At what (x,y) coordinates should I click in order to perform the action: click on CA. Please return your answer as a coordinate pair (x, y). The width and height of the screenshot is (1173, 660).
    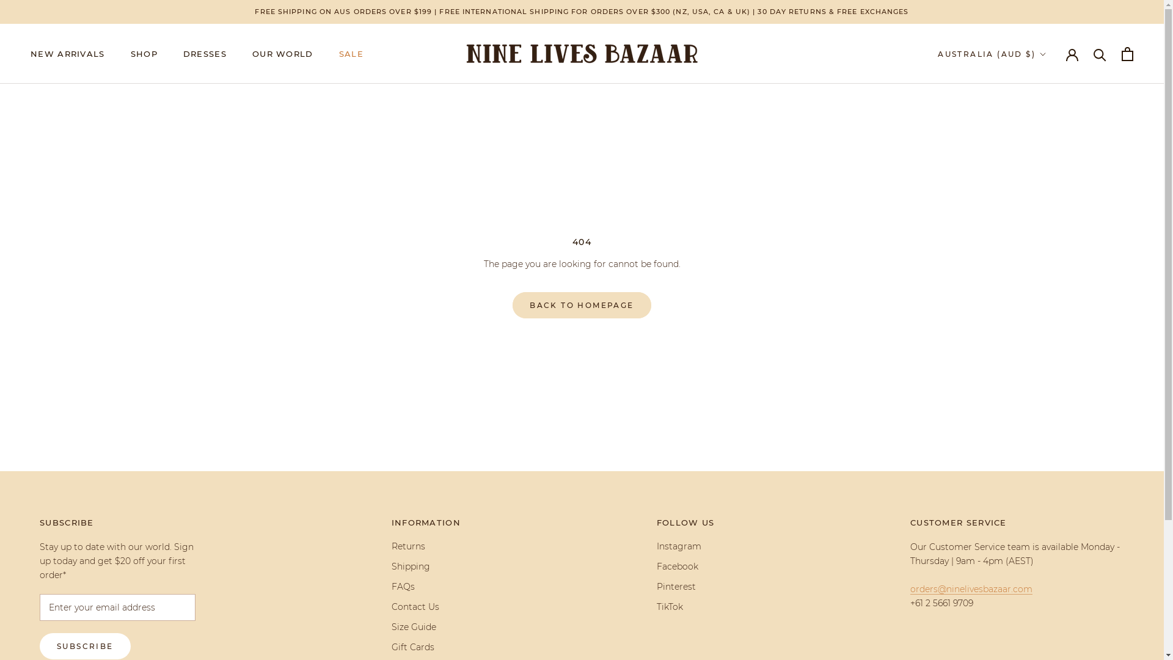
    Looking at the image, I should click on (1036, 229).